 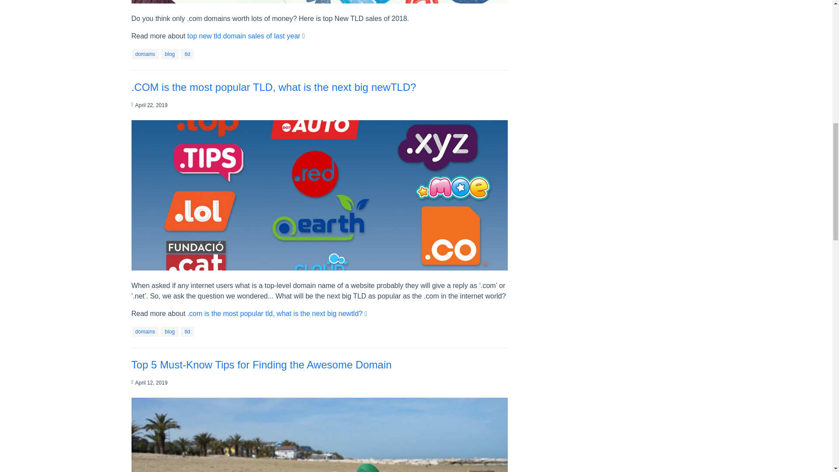 I want to click on domains, so click(x=145, y=54).